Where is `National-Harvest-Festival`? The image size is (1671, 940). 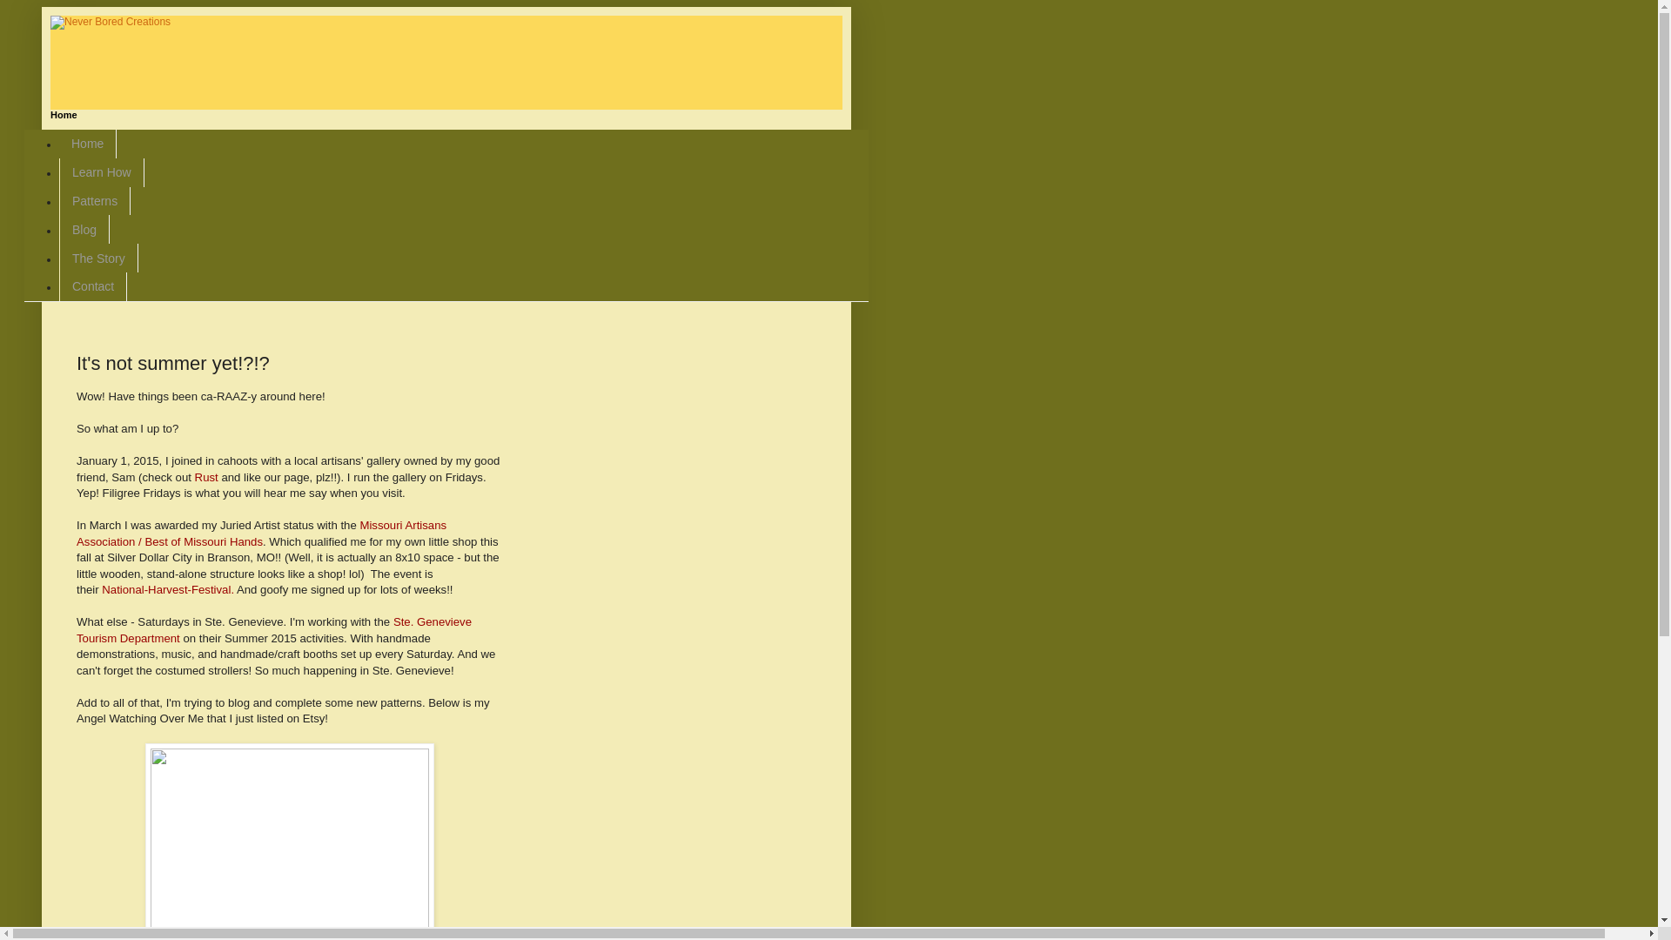
National-Harvest-Festival is located at coordinates (165, 588).